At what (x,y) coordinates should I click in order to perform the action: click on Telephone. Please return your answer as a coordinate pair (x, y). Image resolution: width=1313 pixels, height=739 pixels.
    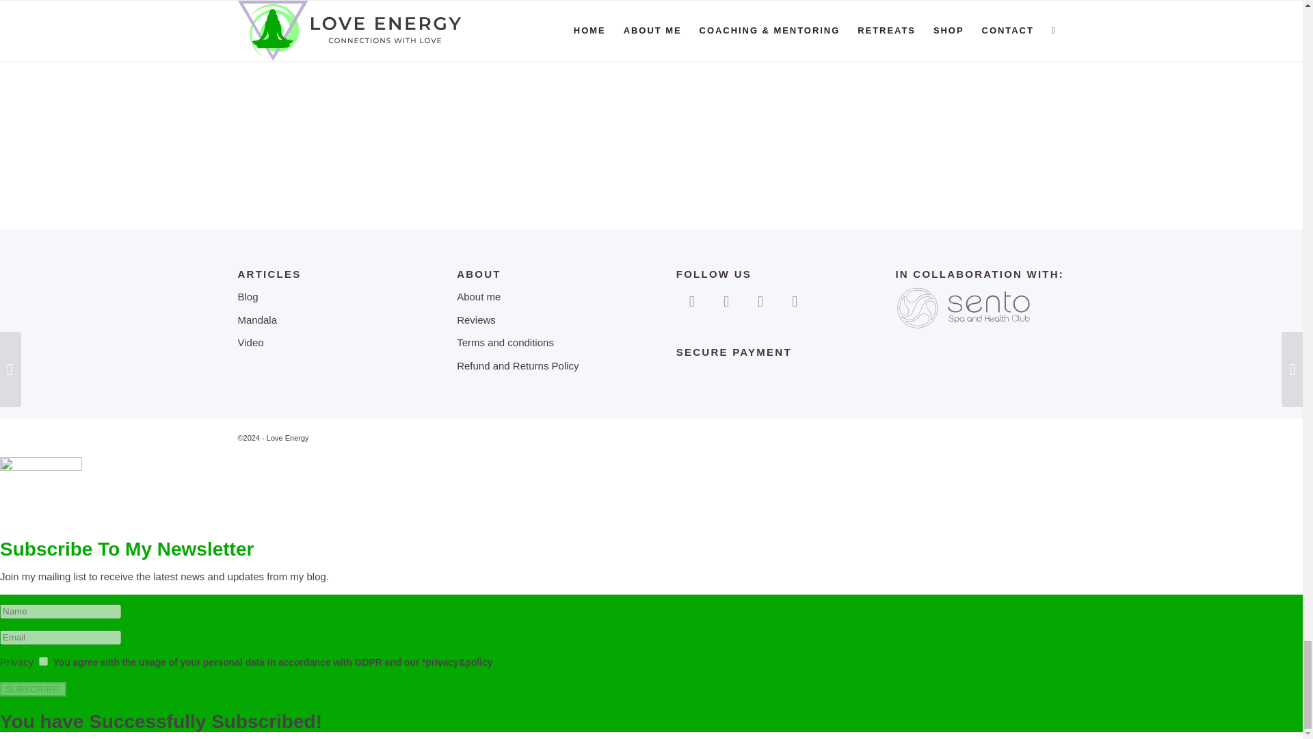
    Looking at the image, I should click on (794, 300).